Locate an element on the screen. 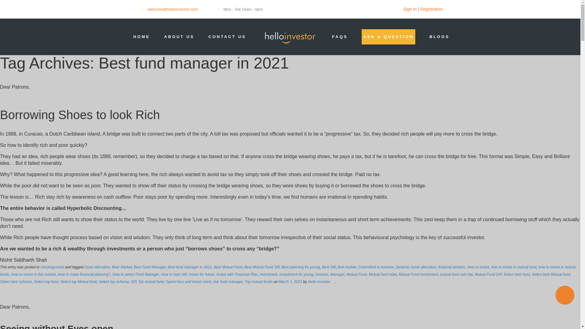 The width and height of the screenshot is (585, 329). Best fund manager in 2021 is located at coordinates (190, 267).